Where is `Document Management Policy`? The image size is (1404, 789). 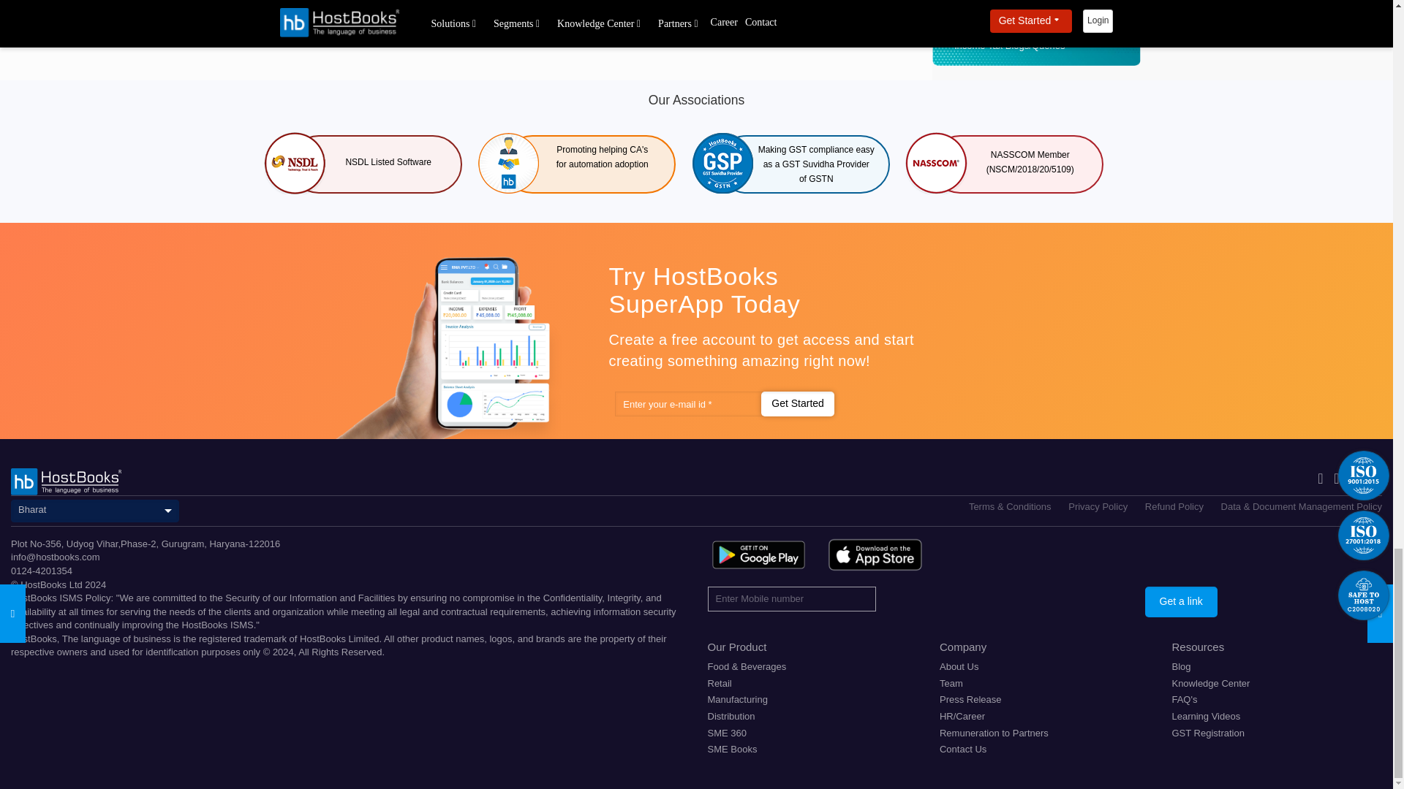 Document Management Policy is located at coordinates (1302, 506).